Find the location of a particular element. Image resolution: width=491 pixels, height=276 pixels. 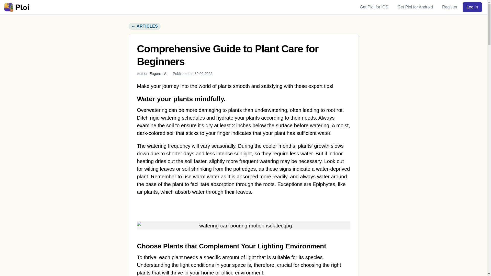

Get Ploi for iOS is located at coordinates (374, 7).